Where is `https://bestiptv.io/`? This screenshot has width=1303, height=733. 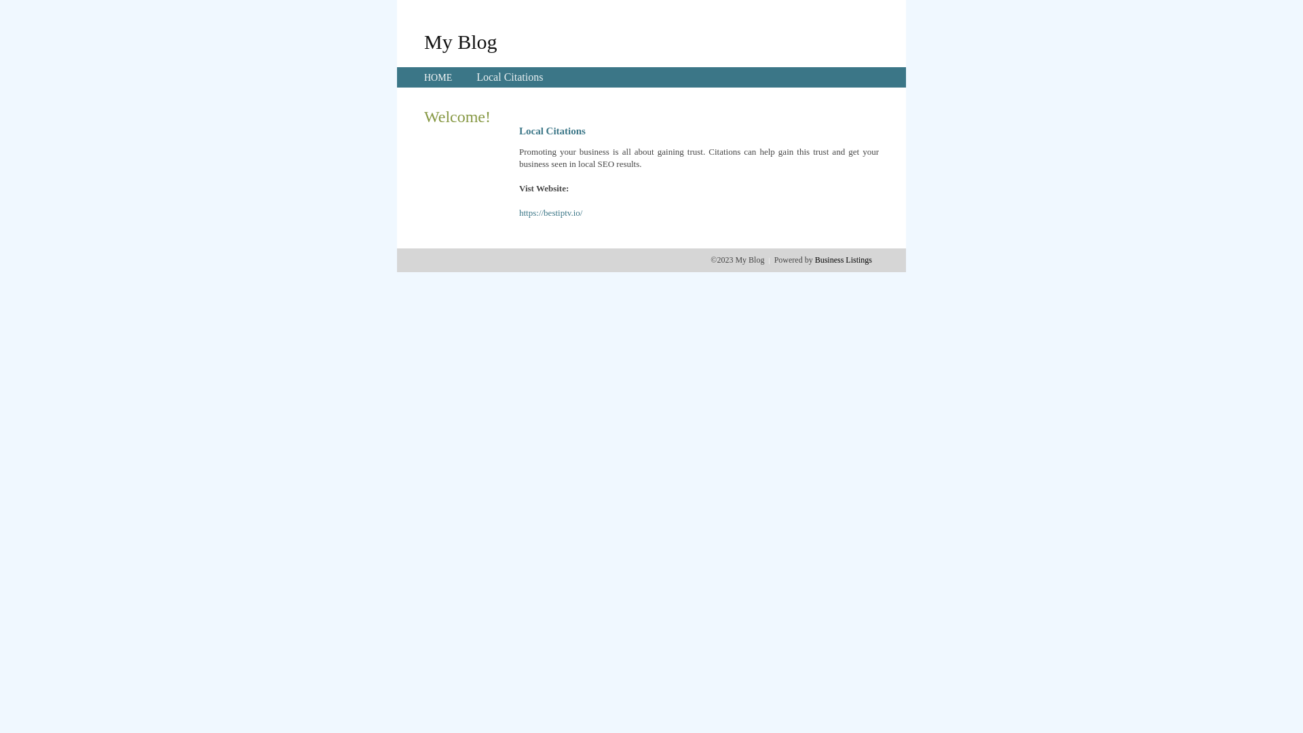 https://bestiptv.io/ is located at coordinates (551, 213).